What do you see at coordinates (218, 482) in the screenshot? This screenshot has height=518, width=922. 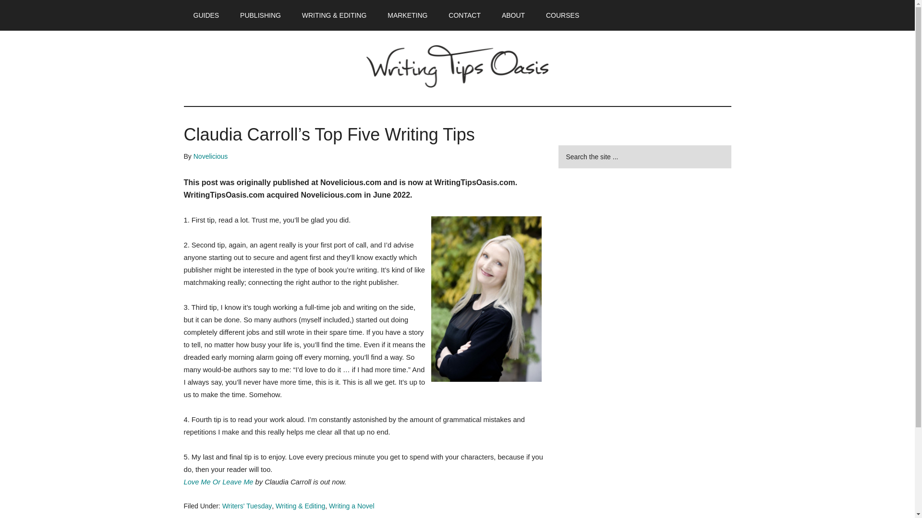 I see `Love Me Or Leave Me by Claudia Carroll` at bounding box center [218, 482].